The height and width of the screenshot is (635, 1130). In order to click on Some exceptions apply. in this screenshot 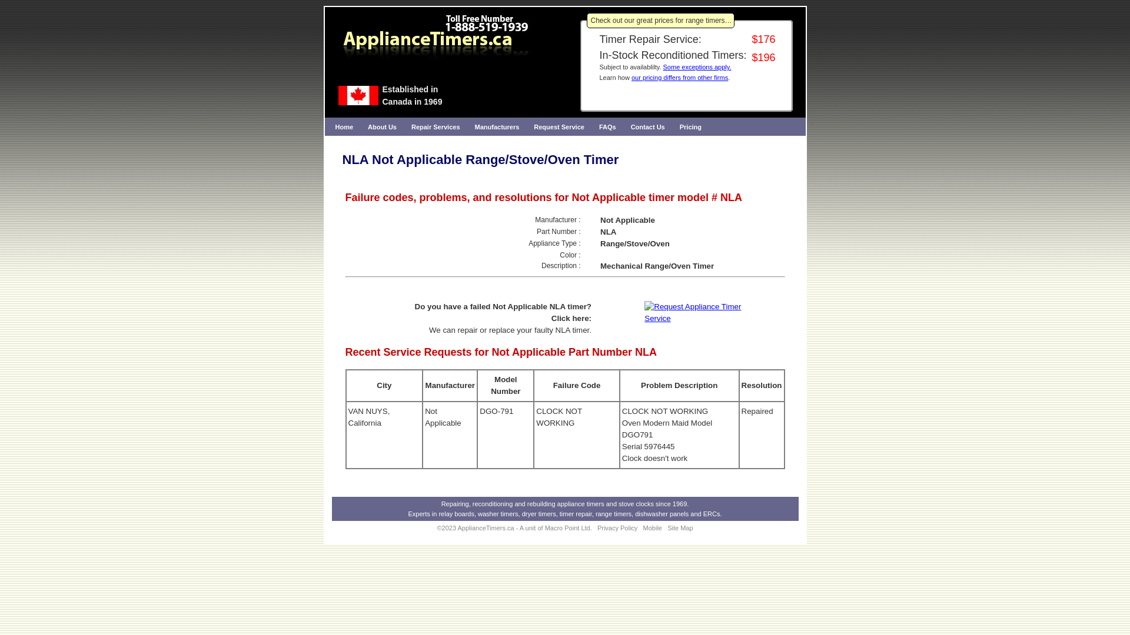, I will do `click(697, 67)`.